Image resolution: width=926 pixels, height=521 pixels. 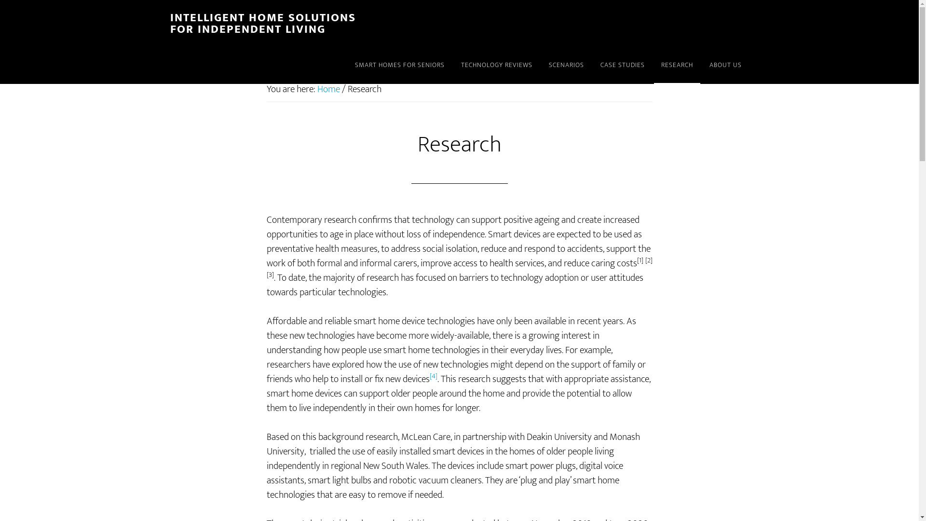 I want to click on SCENARIOS, so click(x=566, y=66).